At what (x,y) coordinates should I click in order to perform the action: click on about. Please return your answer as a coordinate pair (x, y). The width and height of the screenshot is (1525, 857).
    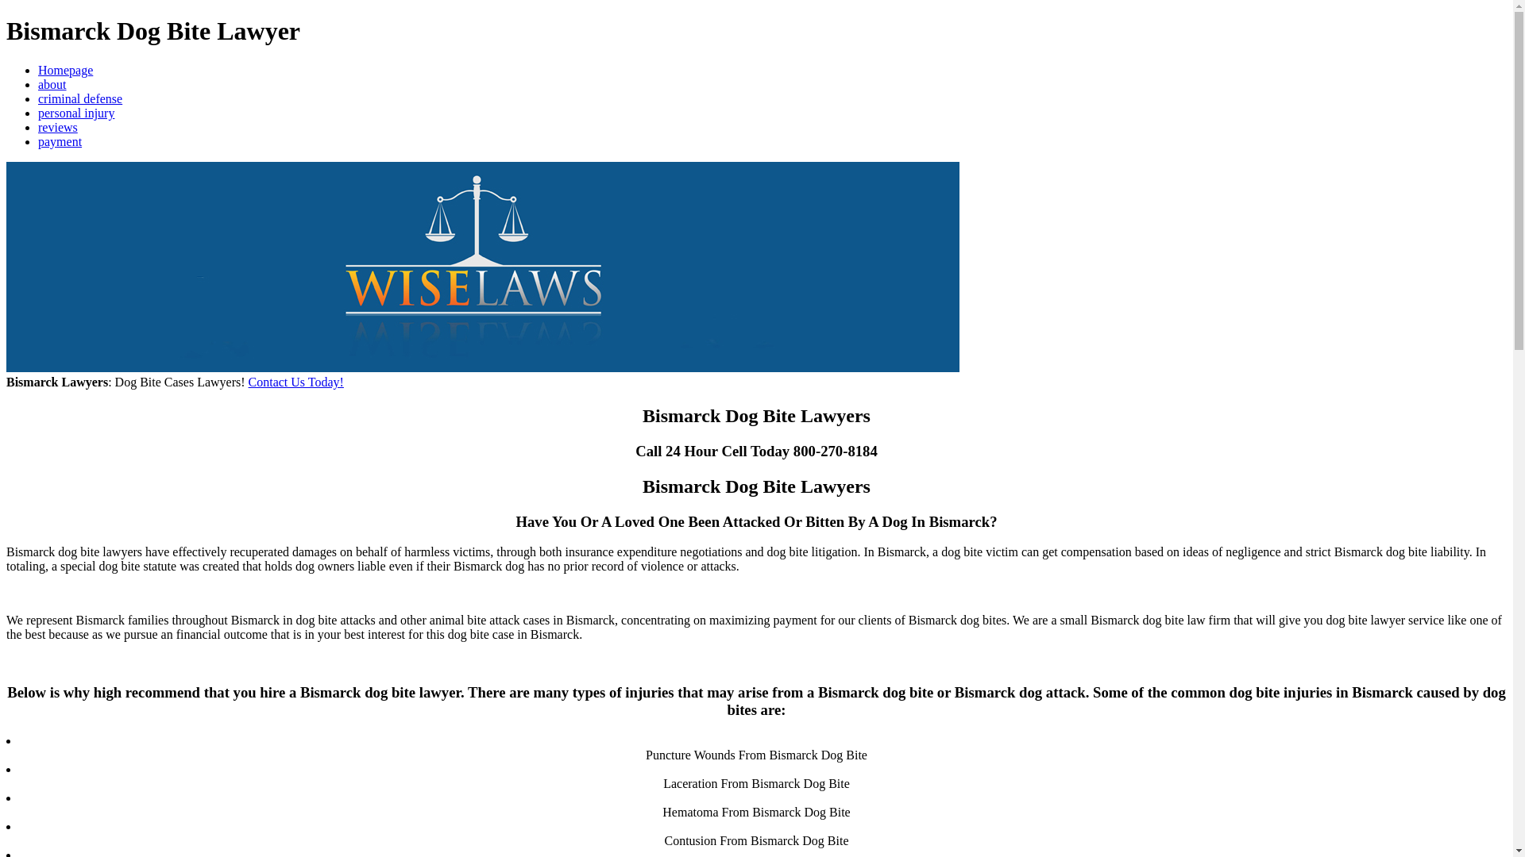
    Looking at the image, I should click on (52, 84).